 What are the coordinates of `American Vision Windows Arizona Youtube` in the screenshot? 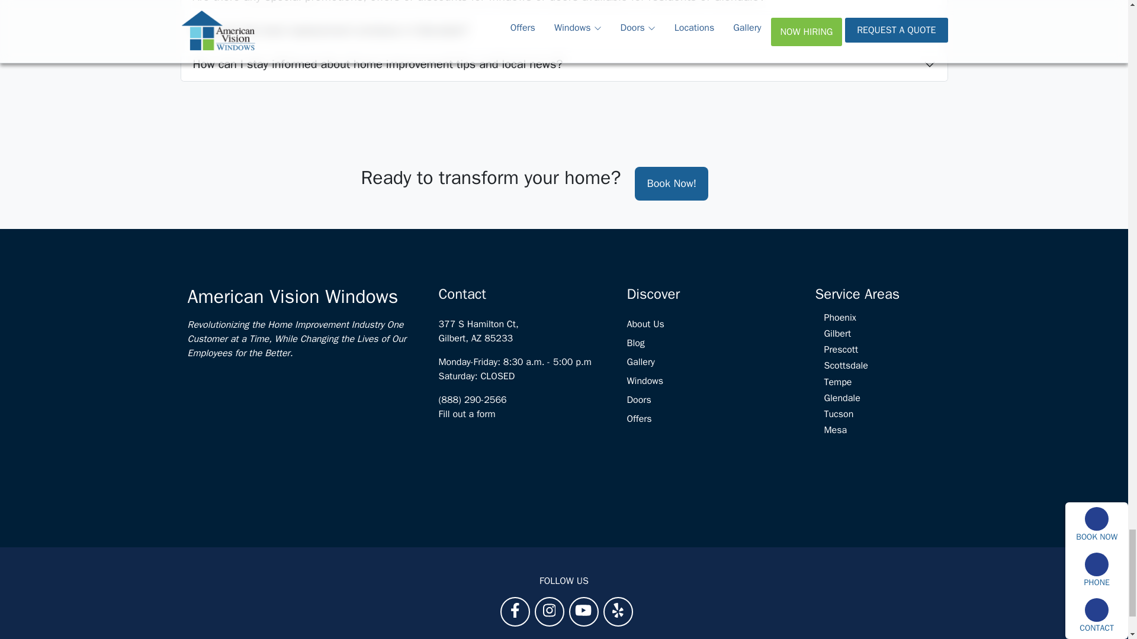 It's located at (583, 609).